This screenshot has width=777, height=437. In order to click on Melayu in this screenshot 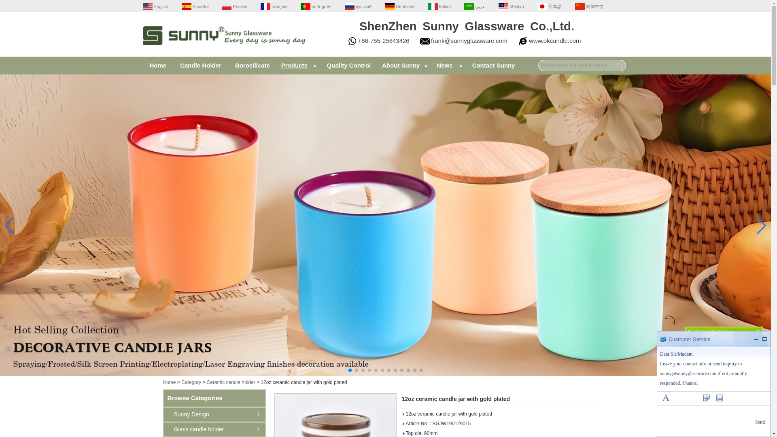, I will do `click(511, 6)`.